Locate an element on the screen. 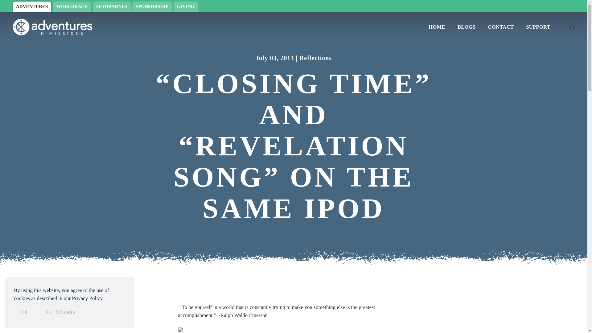  CONTACT is located at coordinates (501, 27).